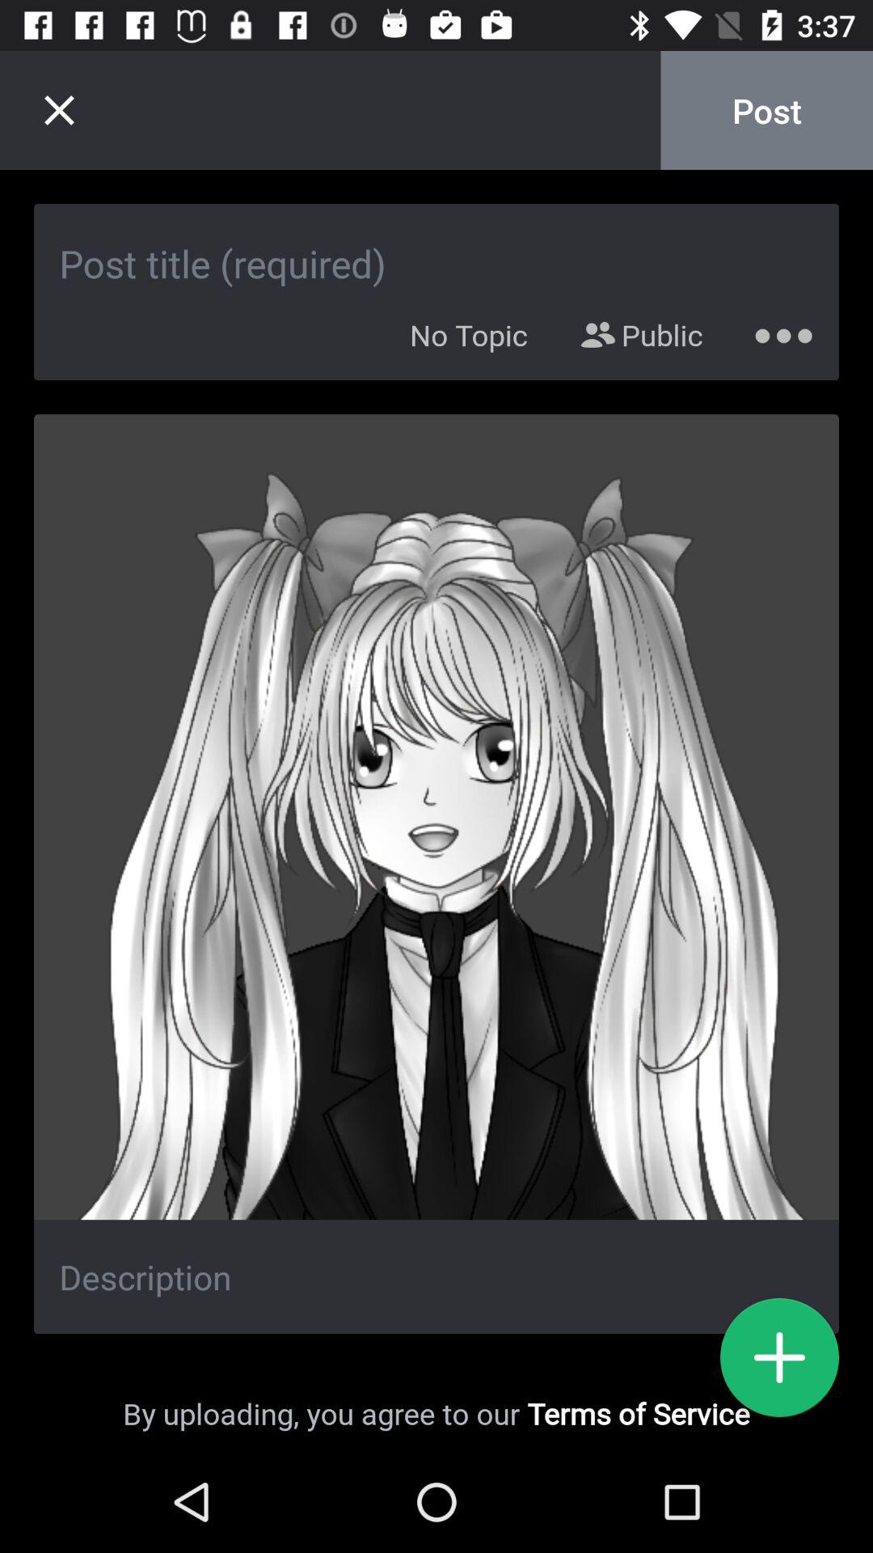 The height and width of the screenshot is (1553, 873). What do you see at coordinates (779, 1357) in the screenshot?
I see `add a picture` at bounding box center [779, 1357].